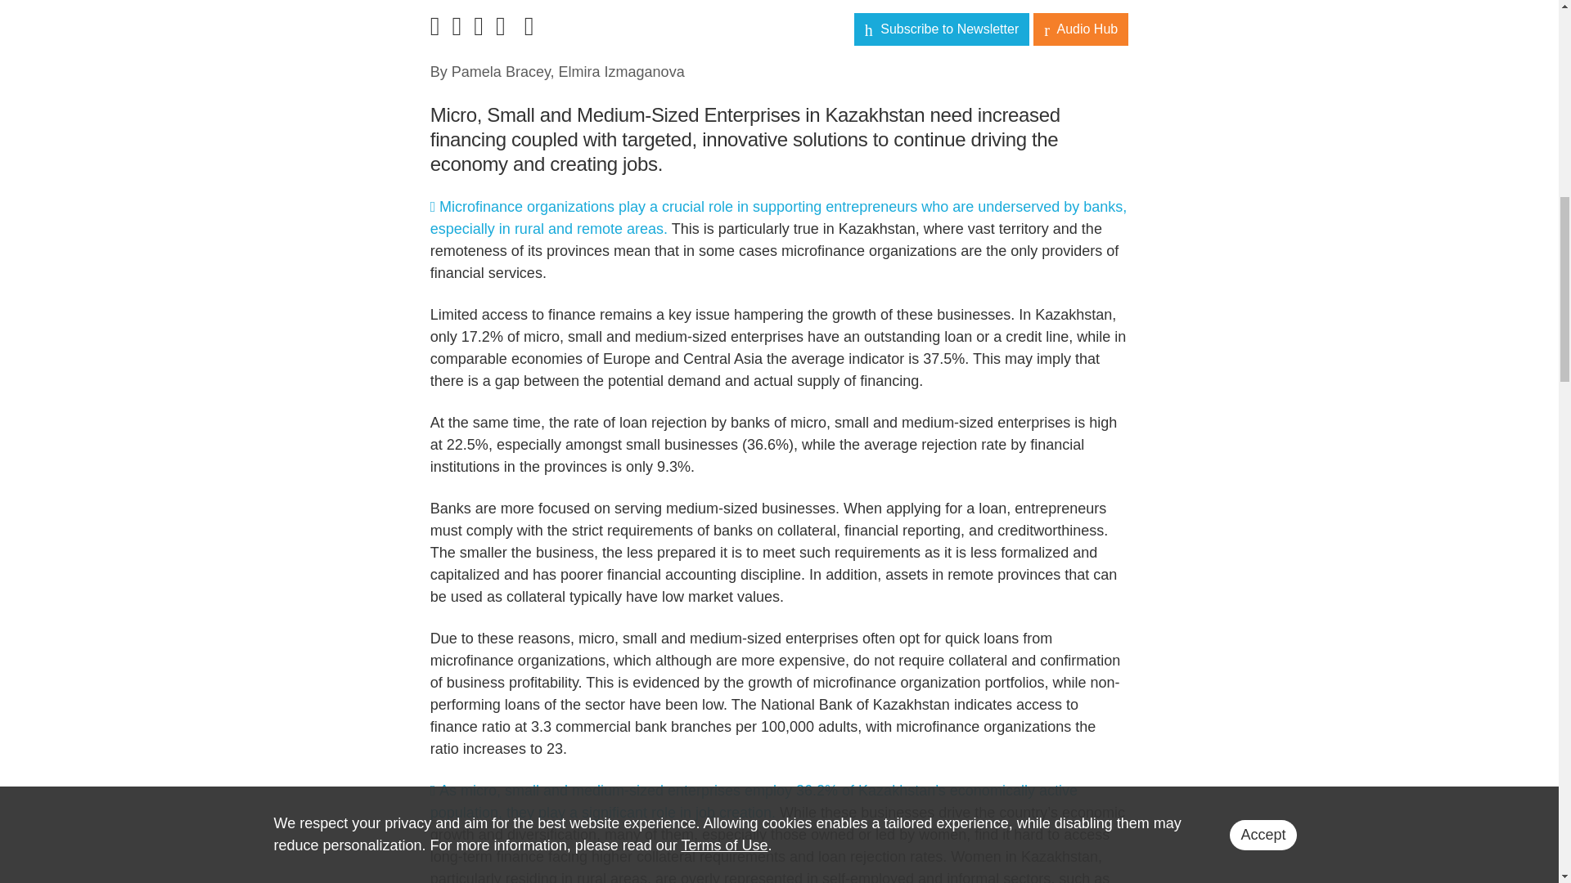 This screenshot has height=883, width=1571. What do you see at coordinates (754, 801) in the screenshot?
I see `Tweet this` at bounding box center [754, 801].